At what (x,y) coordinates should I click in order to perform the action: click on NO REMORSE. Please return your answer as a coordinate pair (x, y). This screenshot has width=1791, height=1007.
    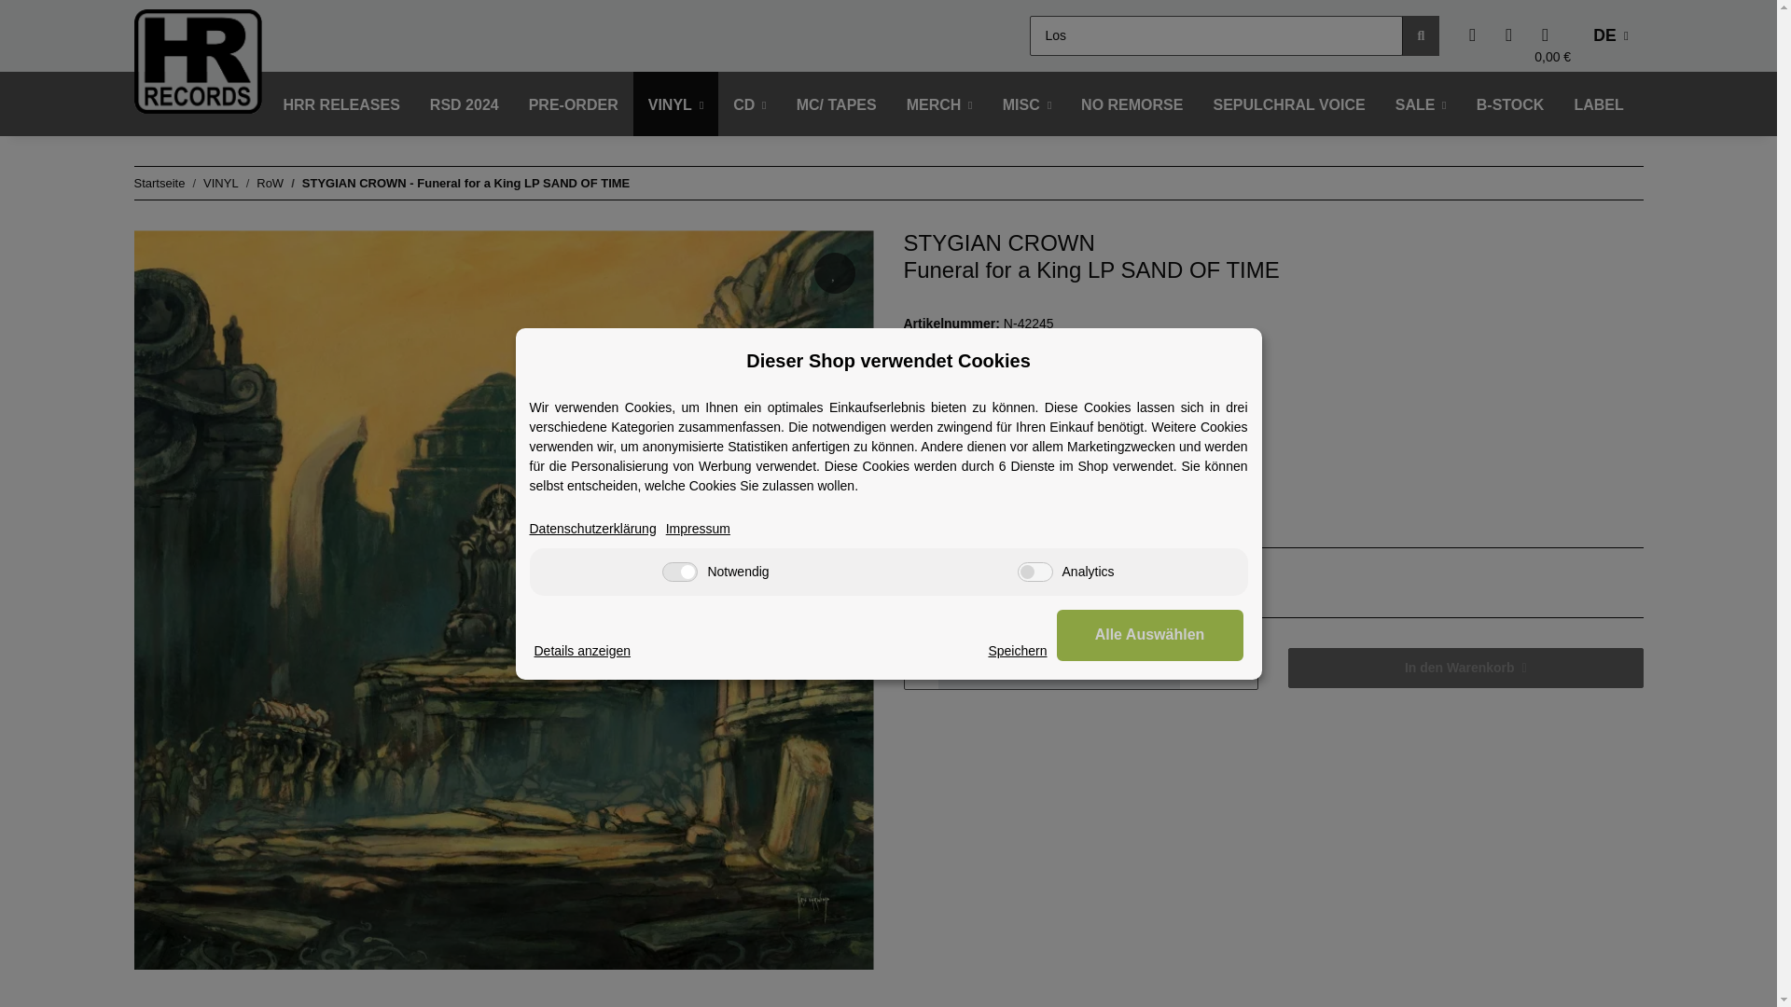
    Looking at the image, I should click on (1132, 104).